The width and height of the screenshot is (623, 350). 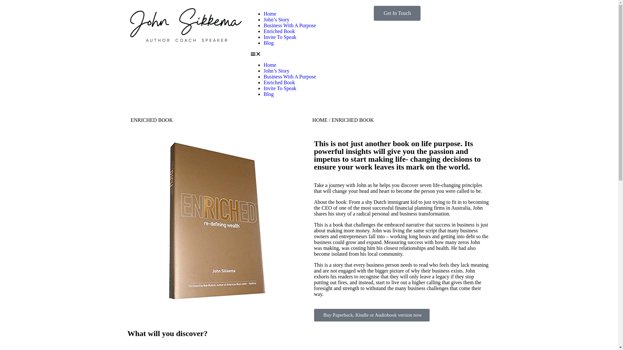 I want to click on Enriched Book, so click(x=279, y=82).